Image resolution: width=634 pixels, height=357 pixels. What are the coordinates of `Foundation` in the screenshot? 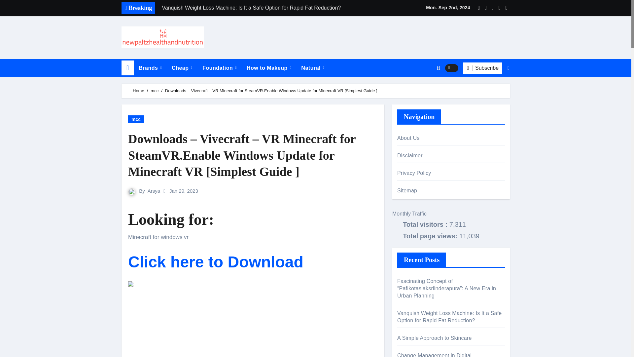 It's located at (219, 68).